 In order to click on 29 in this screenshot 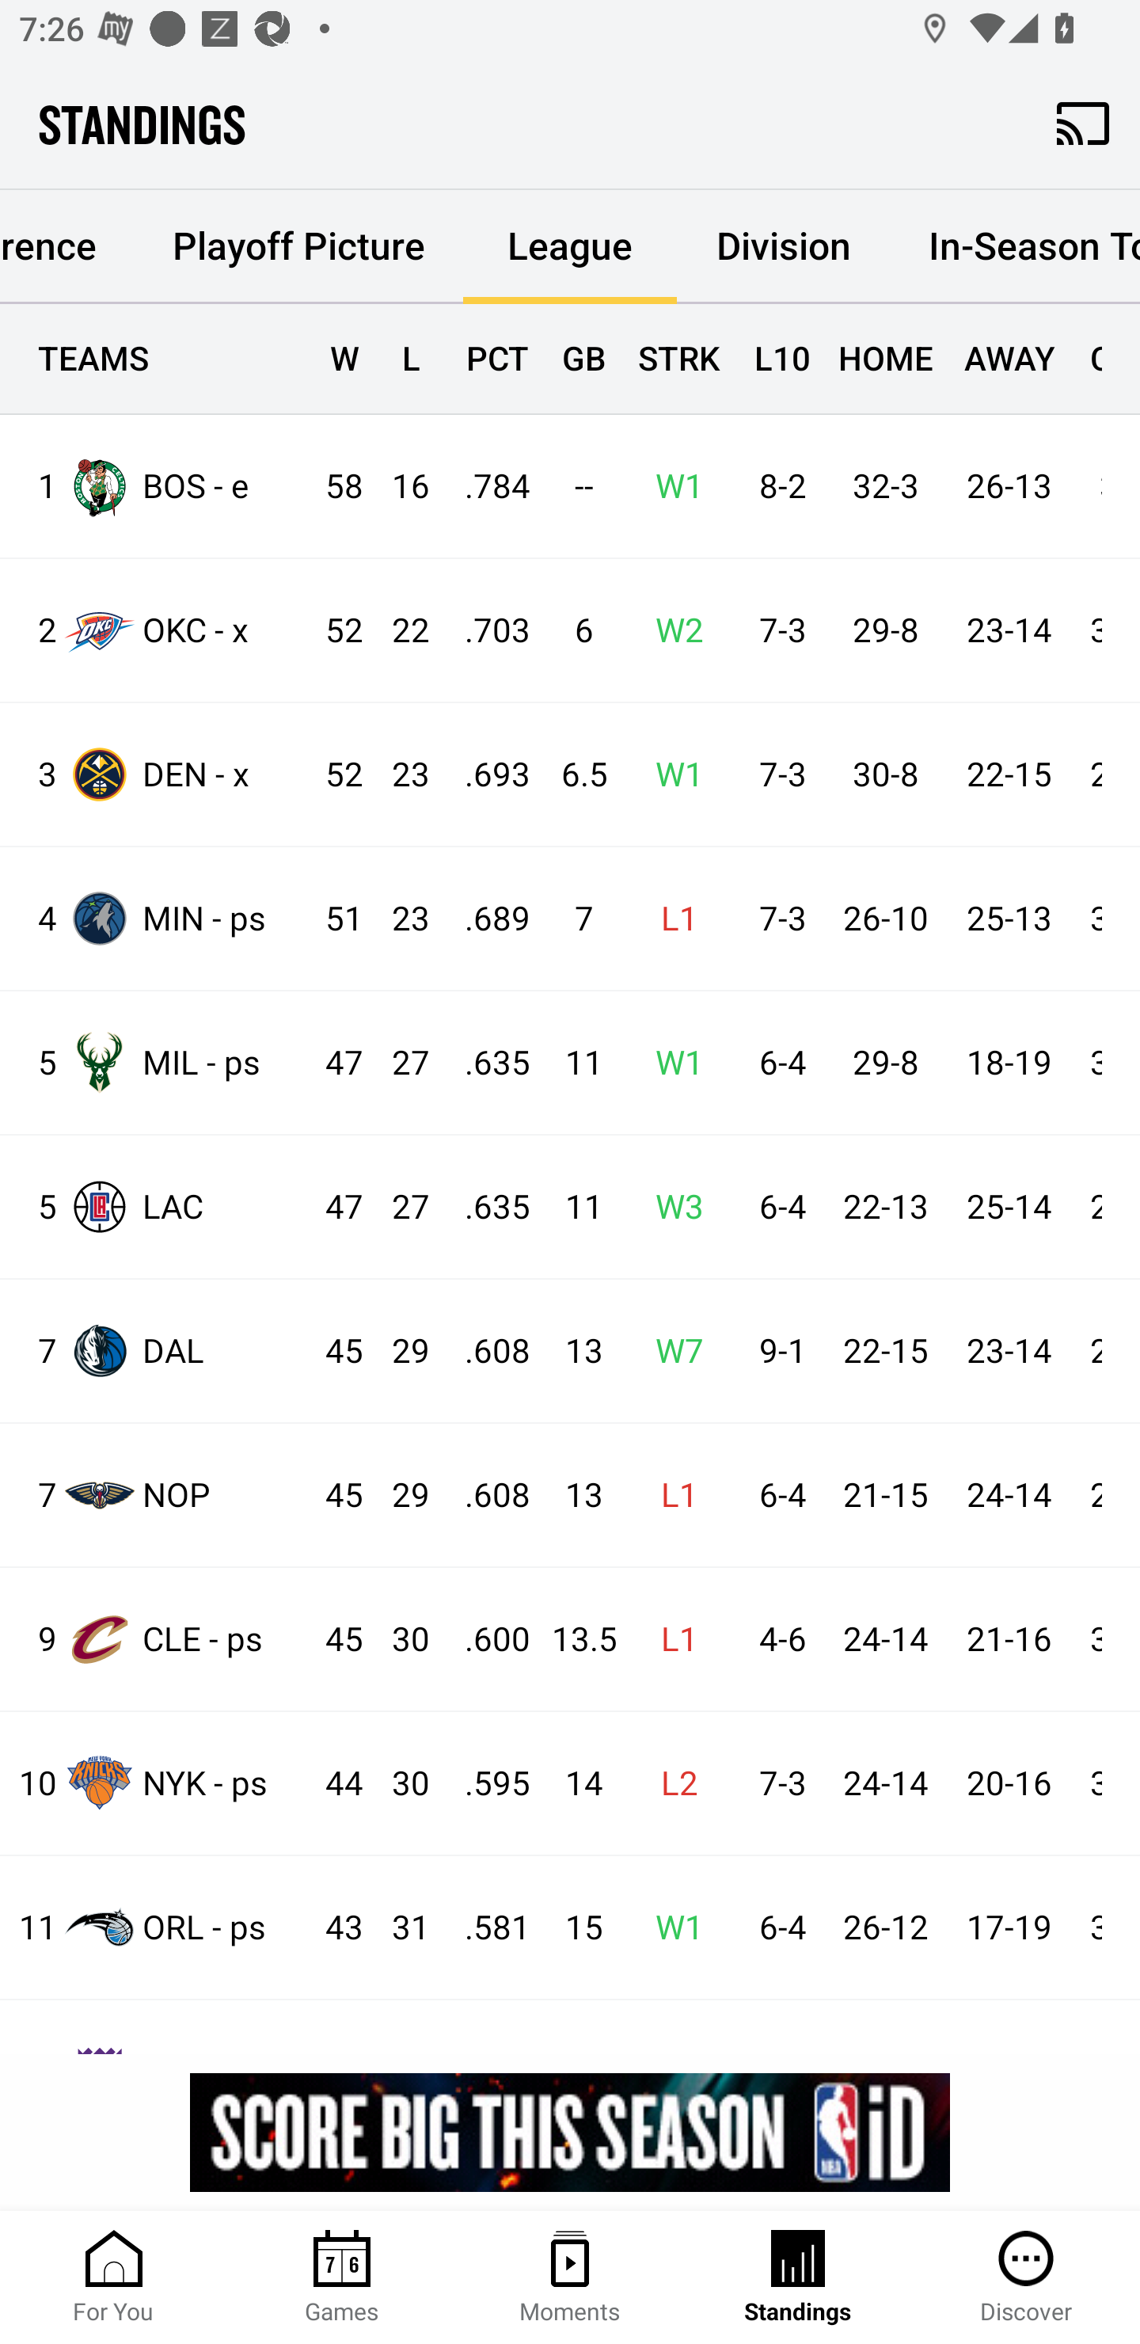, I will do `click(397, 1495)`.